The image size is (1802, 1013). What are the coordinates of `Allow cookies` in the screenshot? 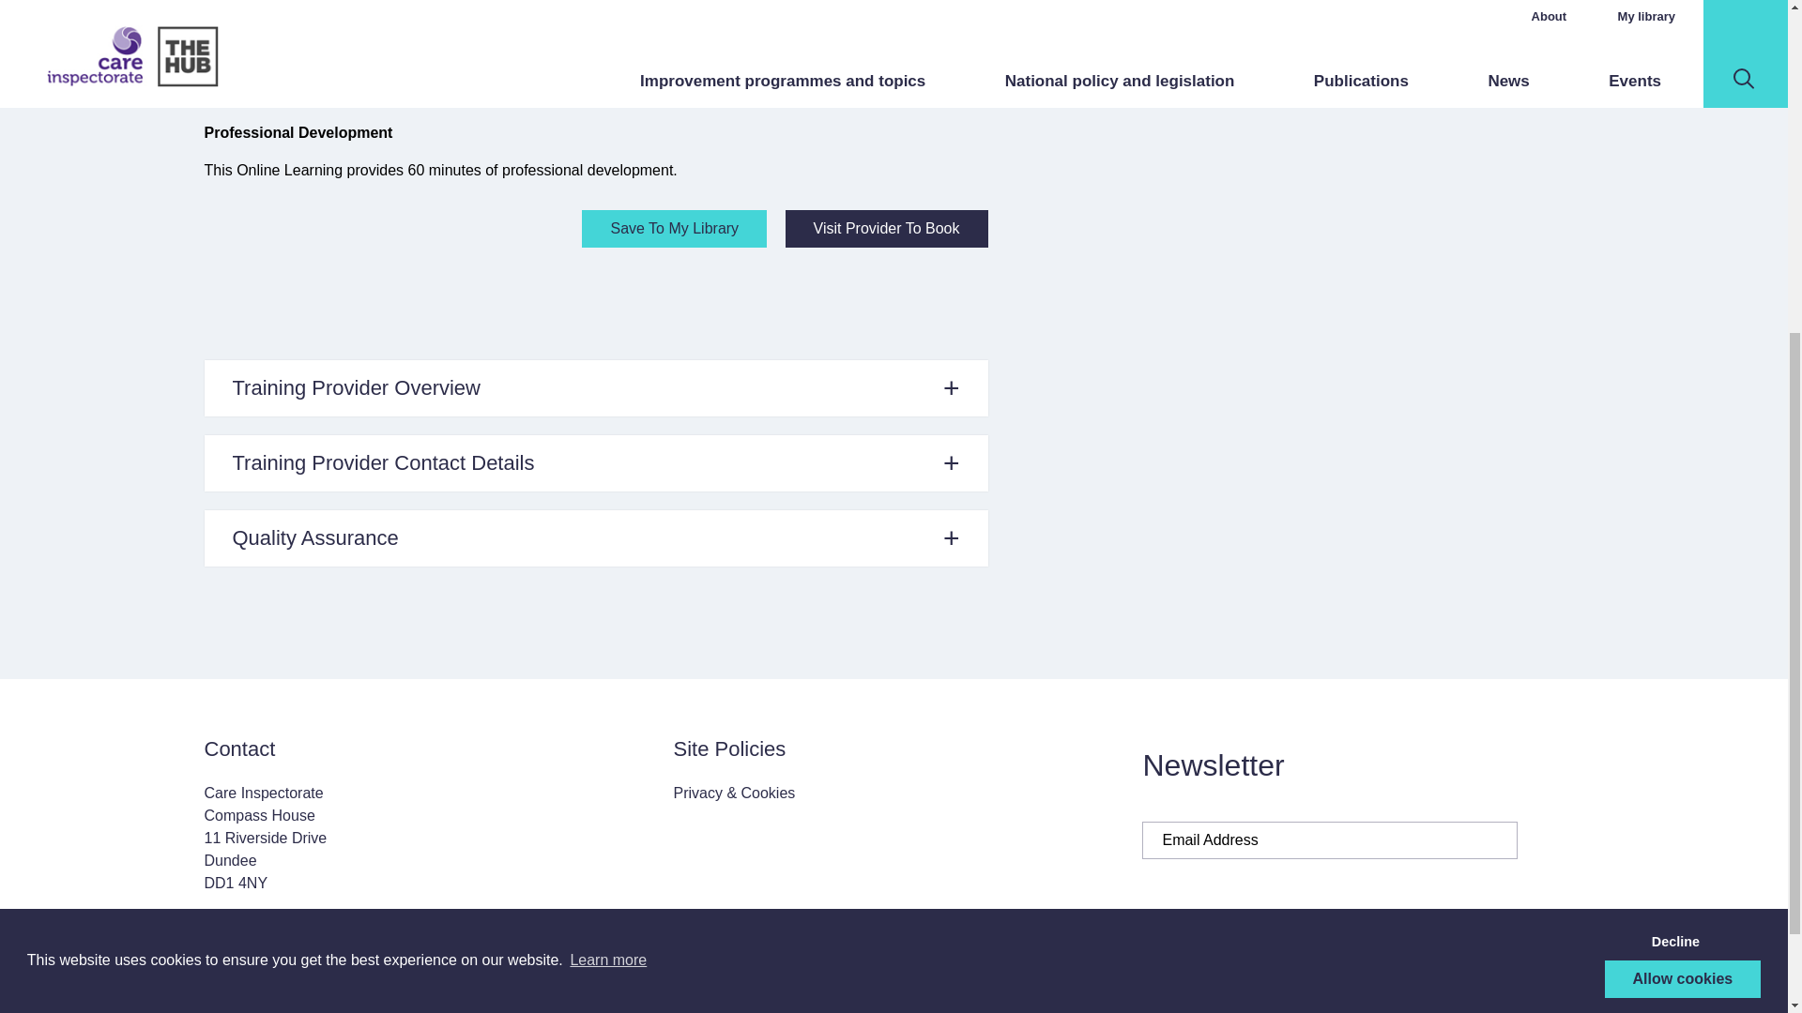 It's located at (1684, 440).